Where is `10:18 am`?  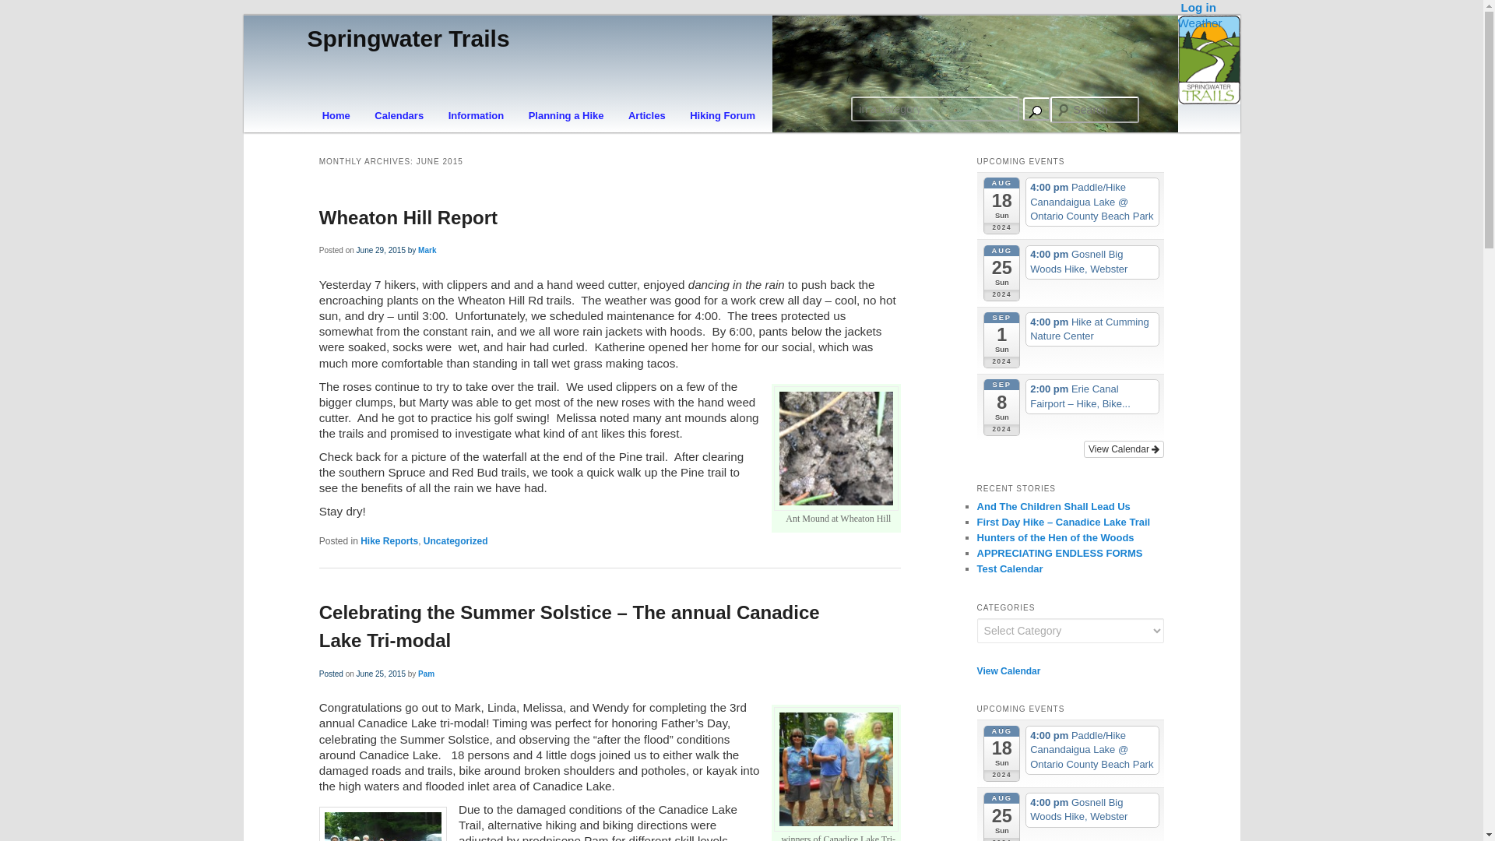
10:18 am is located at coordinates (381, 673).